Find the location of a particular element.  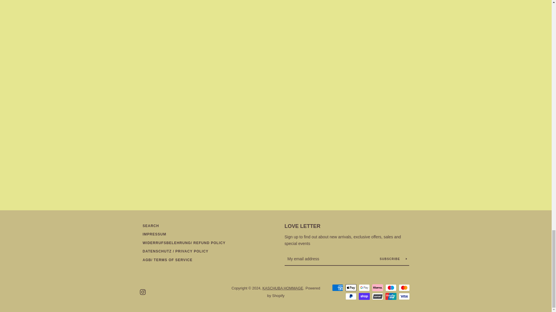

Visa is located at coordinates (404, 296).